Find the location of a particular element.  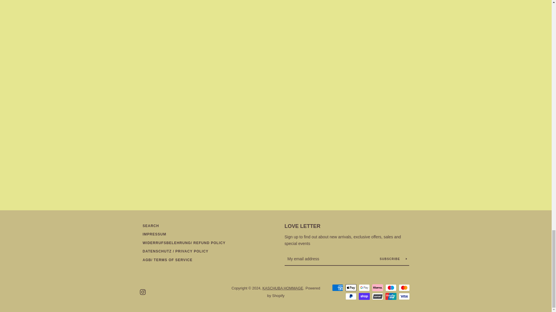

Visa is located at coordinates (404, 296).